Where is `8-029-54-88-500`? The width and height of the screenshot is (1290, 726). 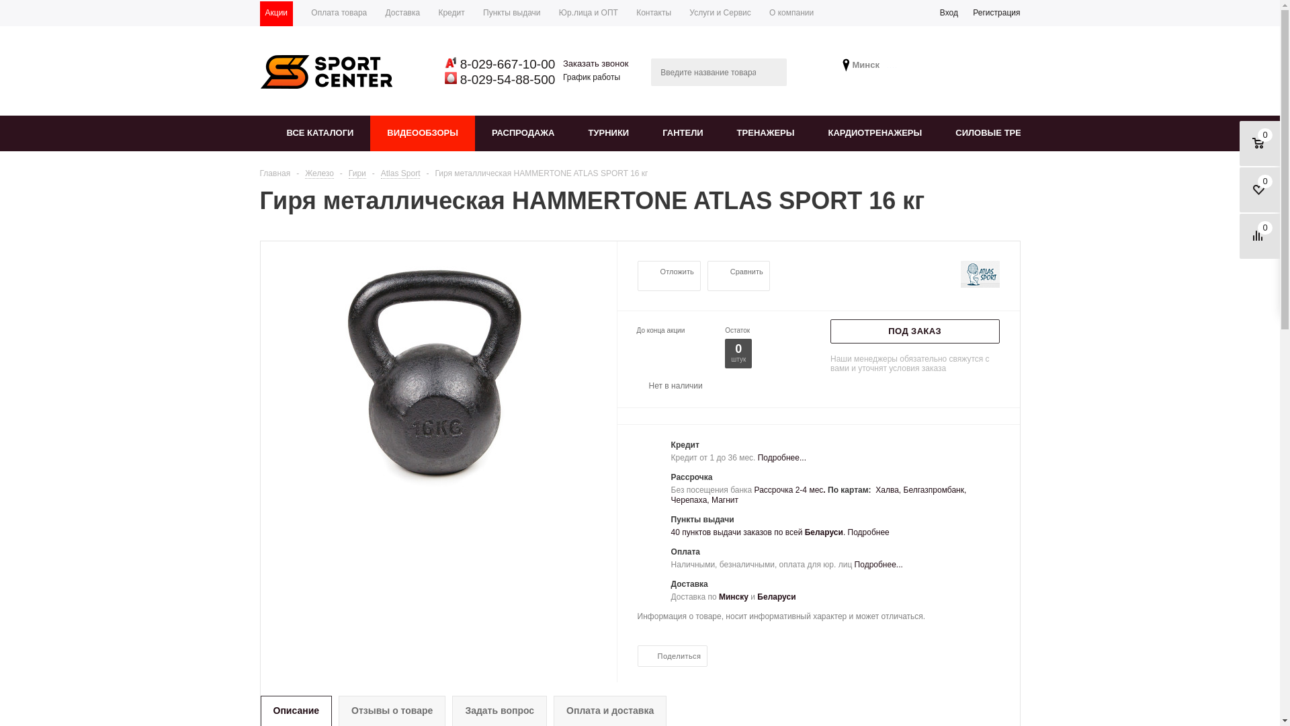
8-029-54-88-500 is located at coordinates (507, 79).